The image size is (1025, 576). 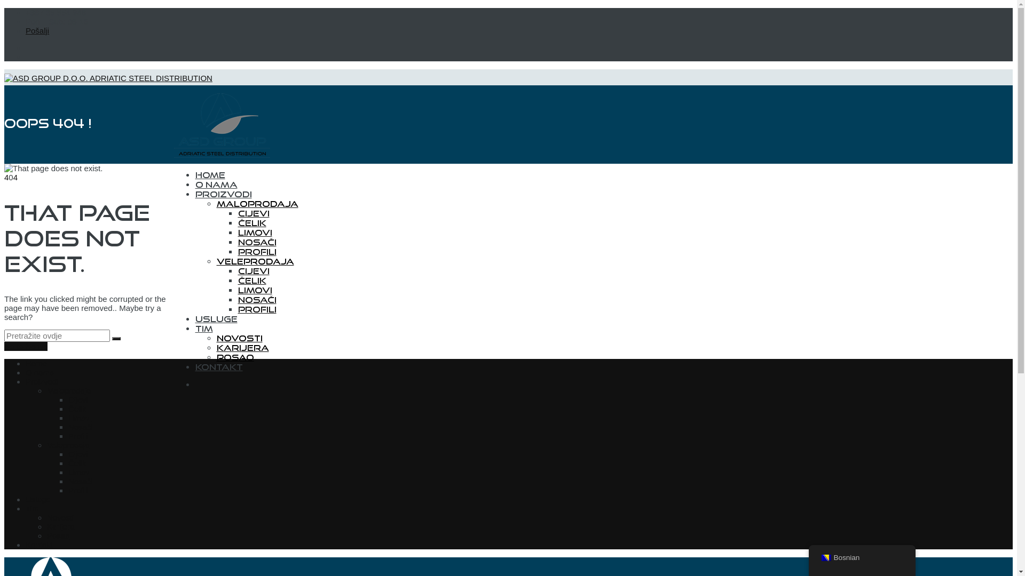 I want to click on Veleprodaja, so click(x=255, y=261).